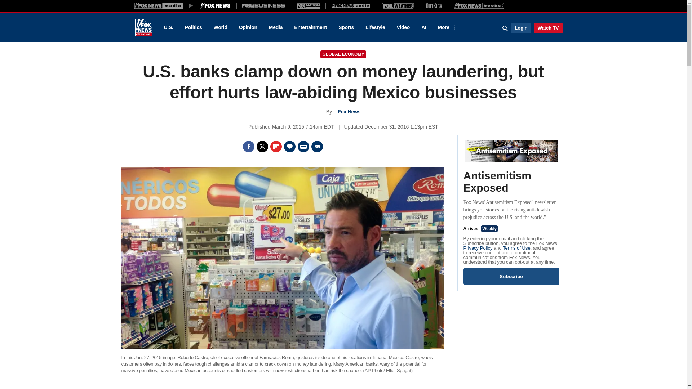 The width and height of the screenshot is (692, 389). Describe the element at coordinates (264, 5) in the screenshot. I see `Fox Business` at that location.